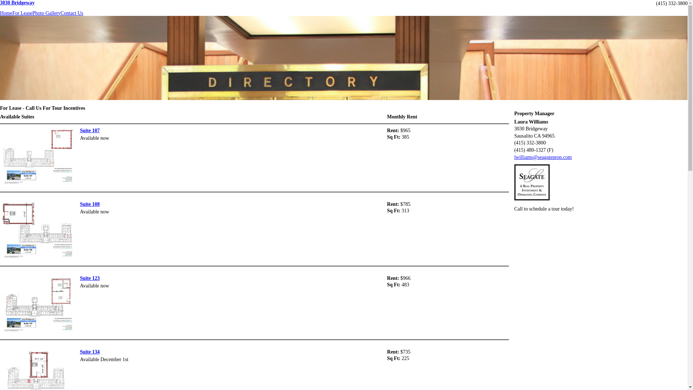  I want to click on Photo Gallery, so click(47, 13).